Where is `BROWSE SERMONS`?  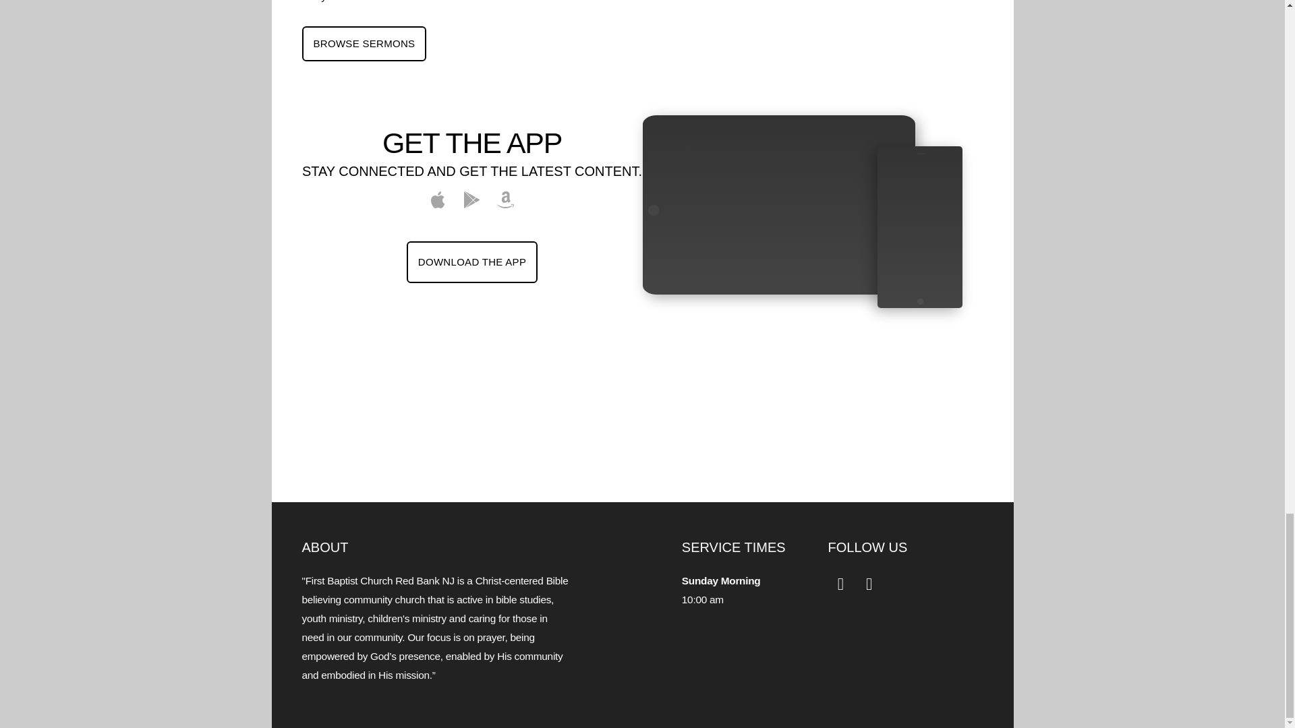 BROWSE SERMONS is located at coordinates (364, 42).